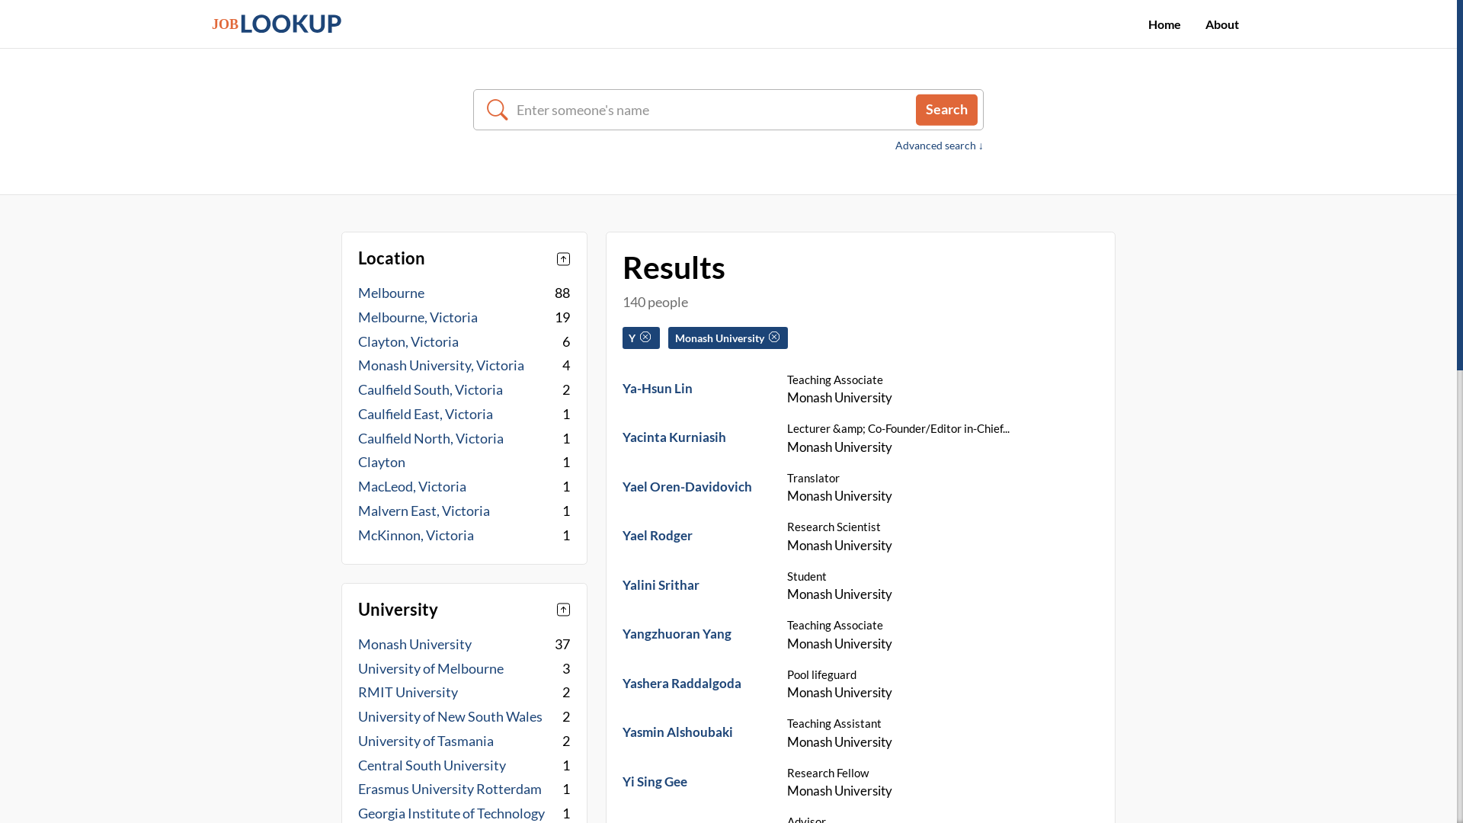  Describe the element at coordinates (431, 437) in the screenshot. I see `Caulfield North, Victoria` at that location.